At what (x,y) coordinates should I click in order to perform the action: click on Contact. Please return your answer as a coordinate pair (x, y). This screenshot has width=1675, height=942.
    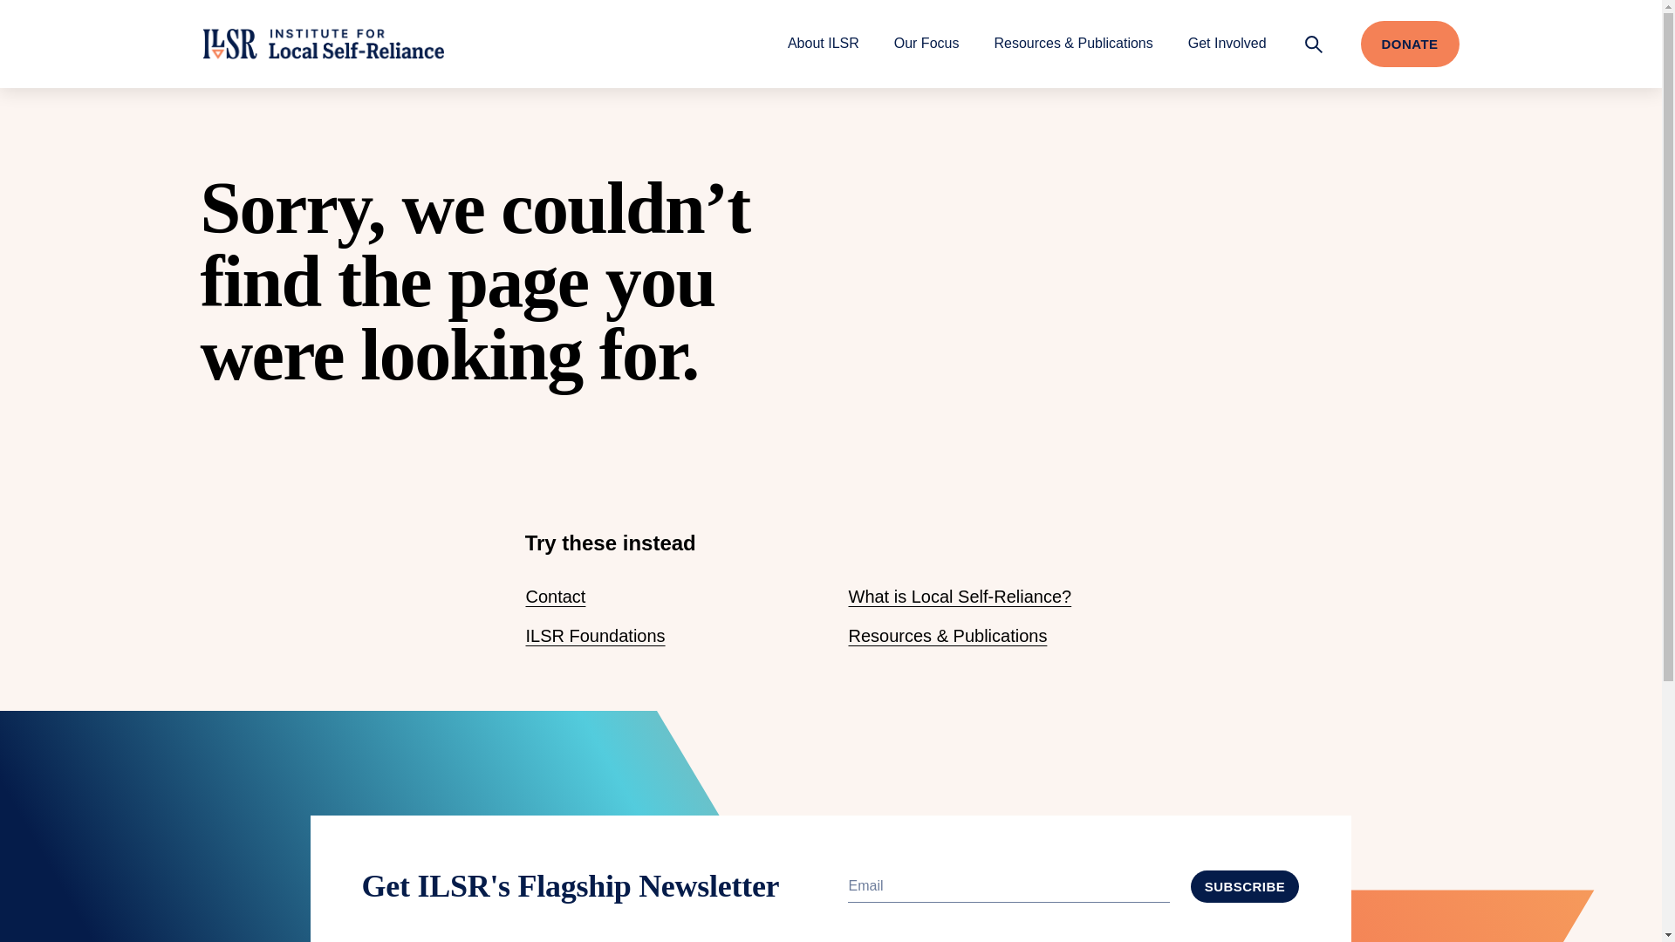
    Looking at the image, I should click on (555, 596).